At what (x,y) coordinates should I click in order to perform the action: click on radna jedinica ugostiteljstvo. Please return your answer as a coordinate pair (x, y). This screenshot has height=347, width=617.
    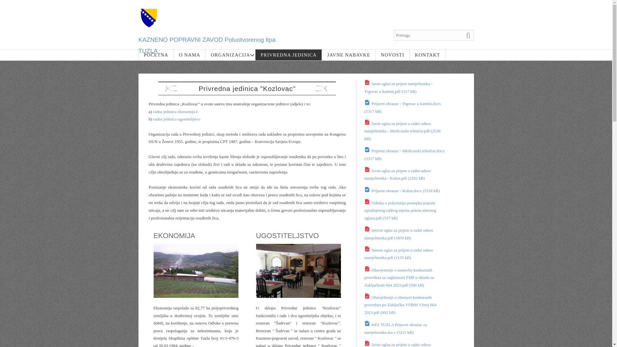
    Looking at the image, I should click on (177, 119).